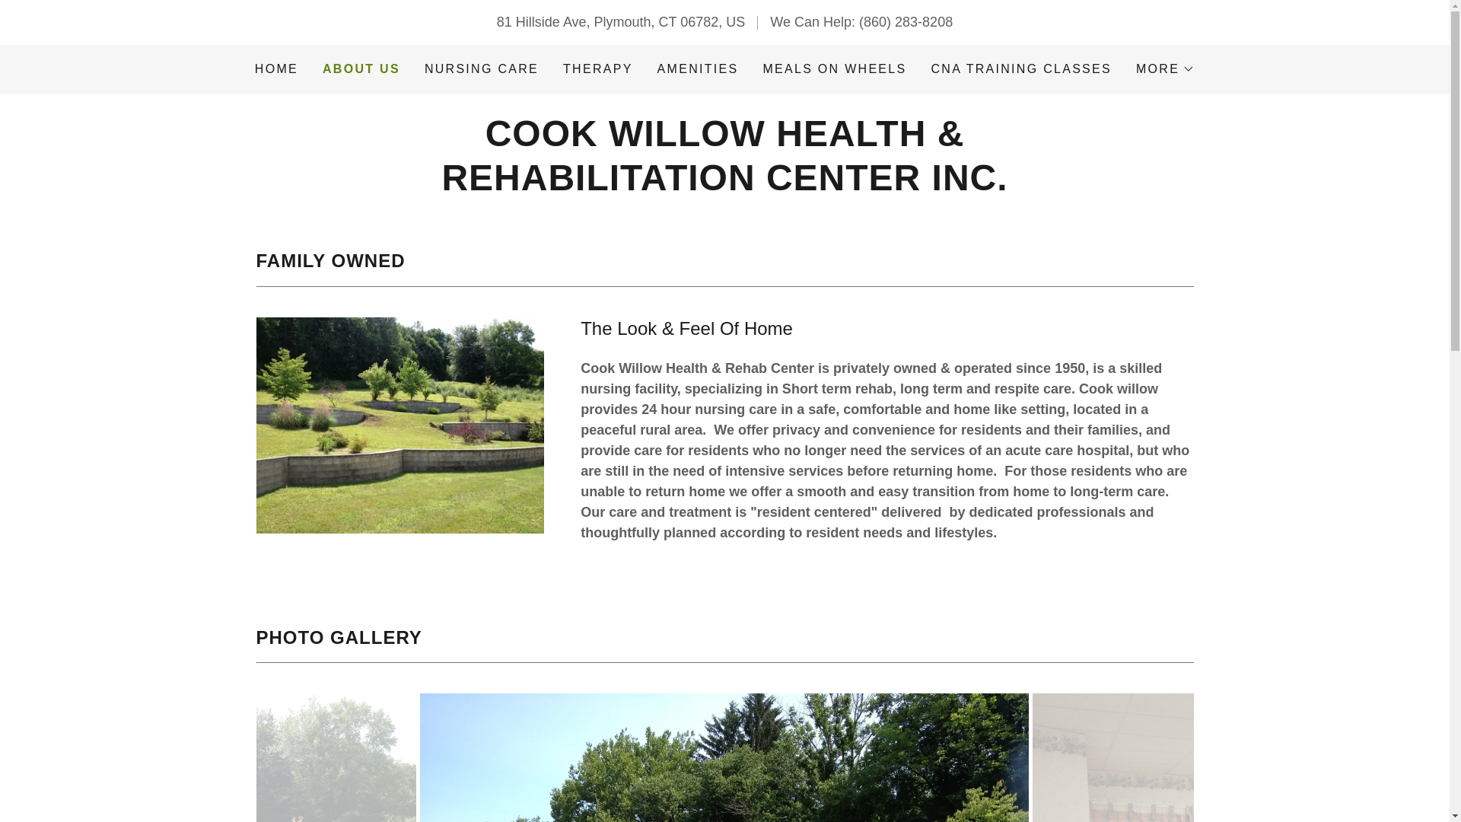 The height and width of the screenshot is (822, 1461). What do you see at coordinates (1021, 69) in the screenshot?
I see `CNA TRAINING CLASSES` at bounding box center [1021, 69].